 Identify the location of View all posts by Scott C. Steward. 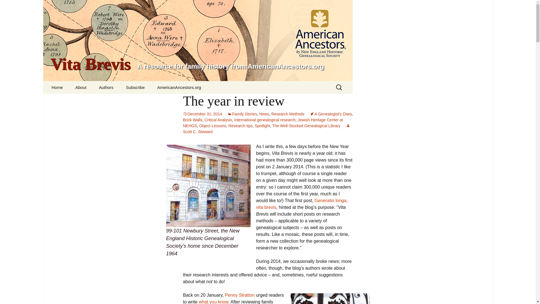
(267, 129).